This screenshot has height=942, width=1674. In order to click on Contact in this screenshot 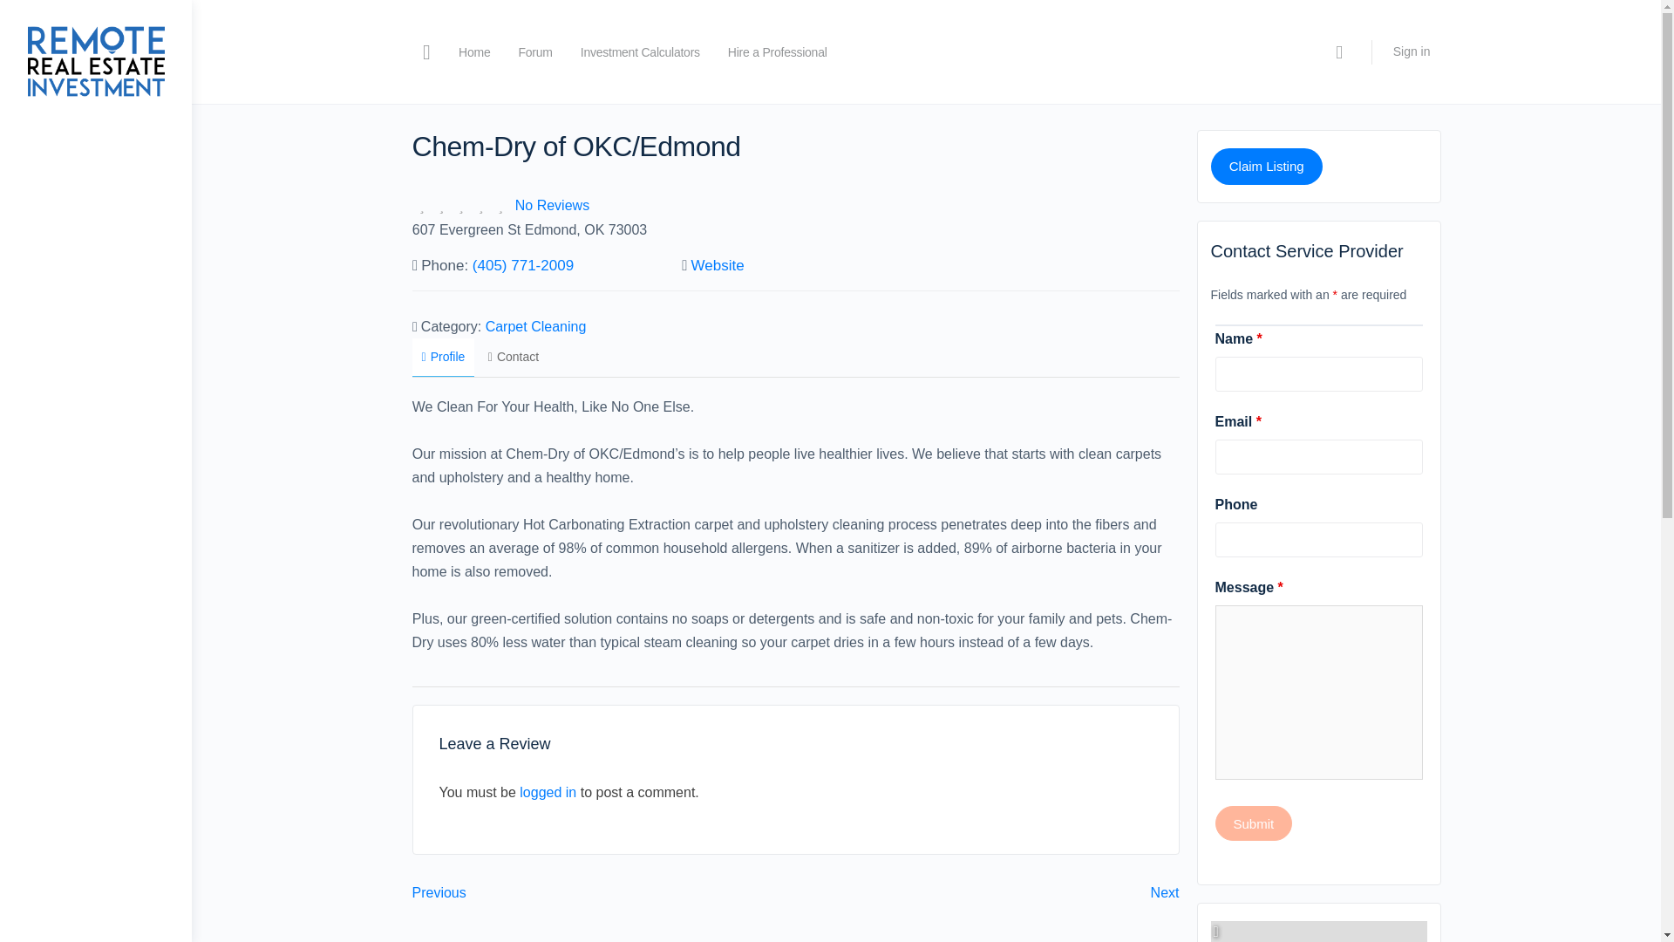, I will do `click(514, 356)`.